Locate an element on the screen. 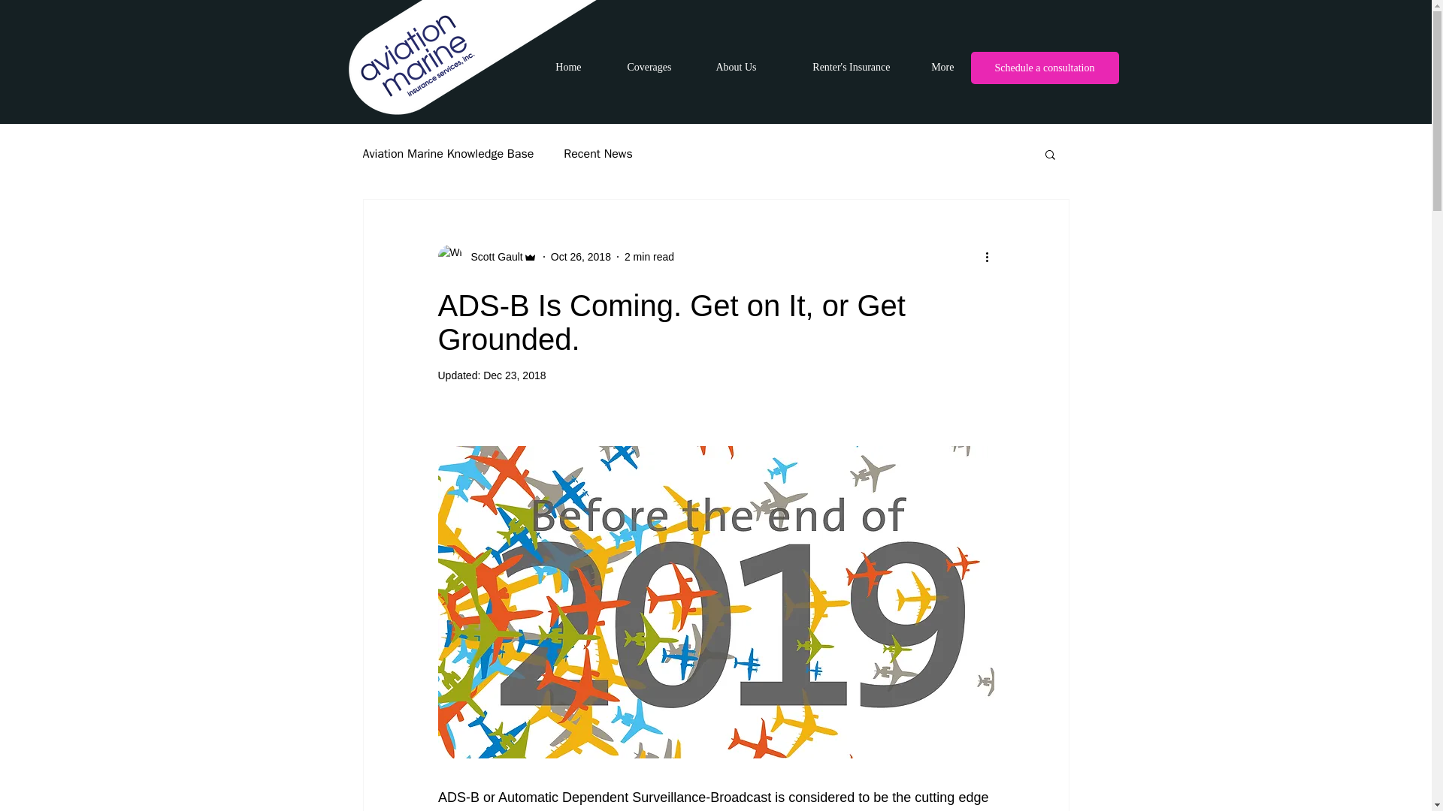 This screenshot has height=811, width=1443. 2 min read is located at coordinates (649, 256).